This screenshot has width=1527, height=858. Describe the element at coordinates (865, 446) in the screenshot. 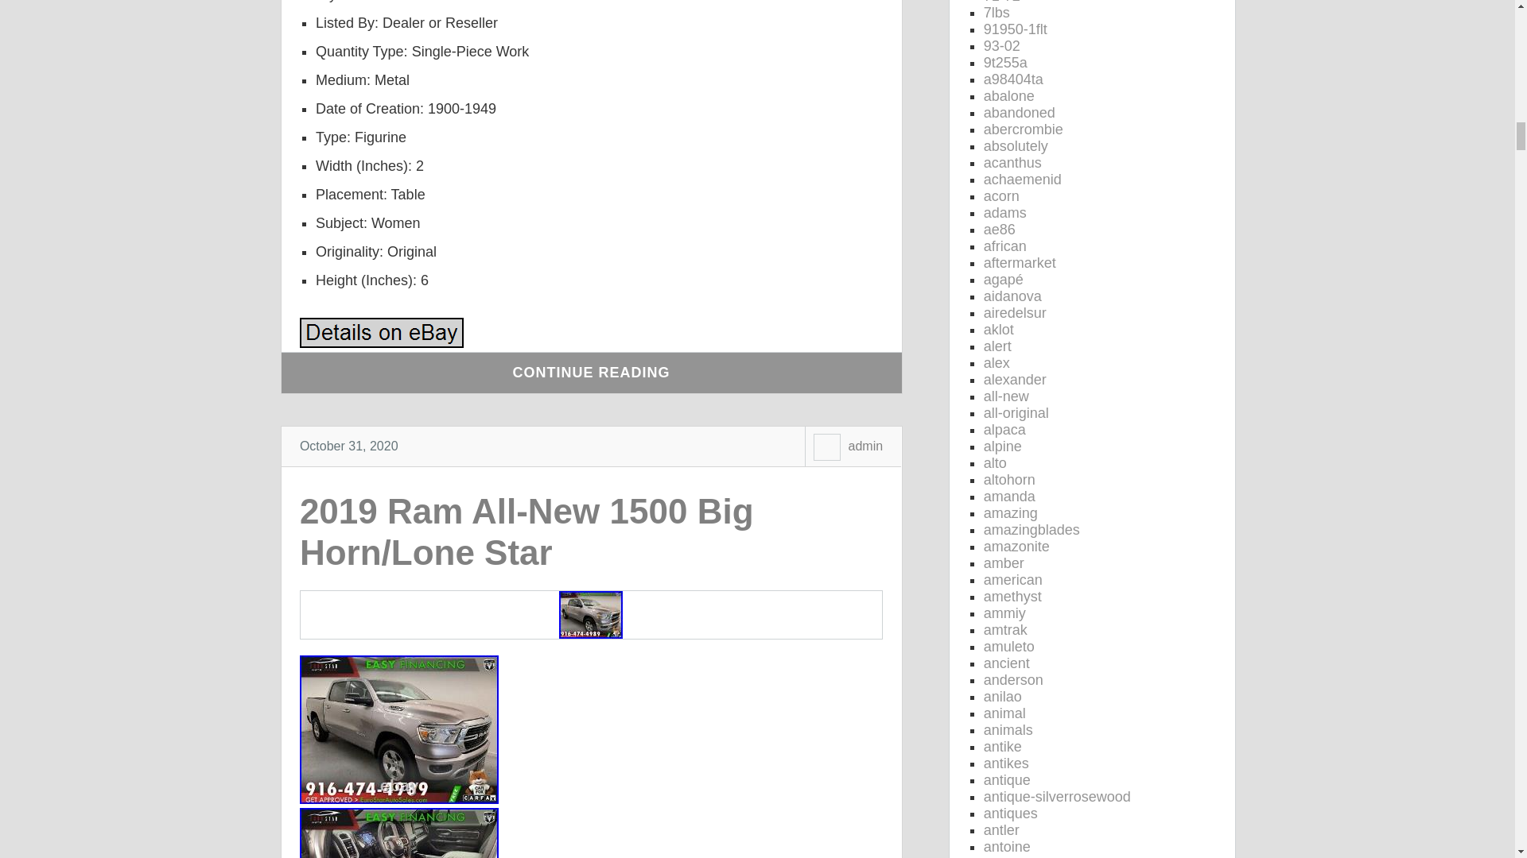

I see `admin` at that location.